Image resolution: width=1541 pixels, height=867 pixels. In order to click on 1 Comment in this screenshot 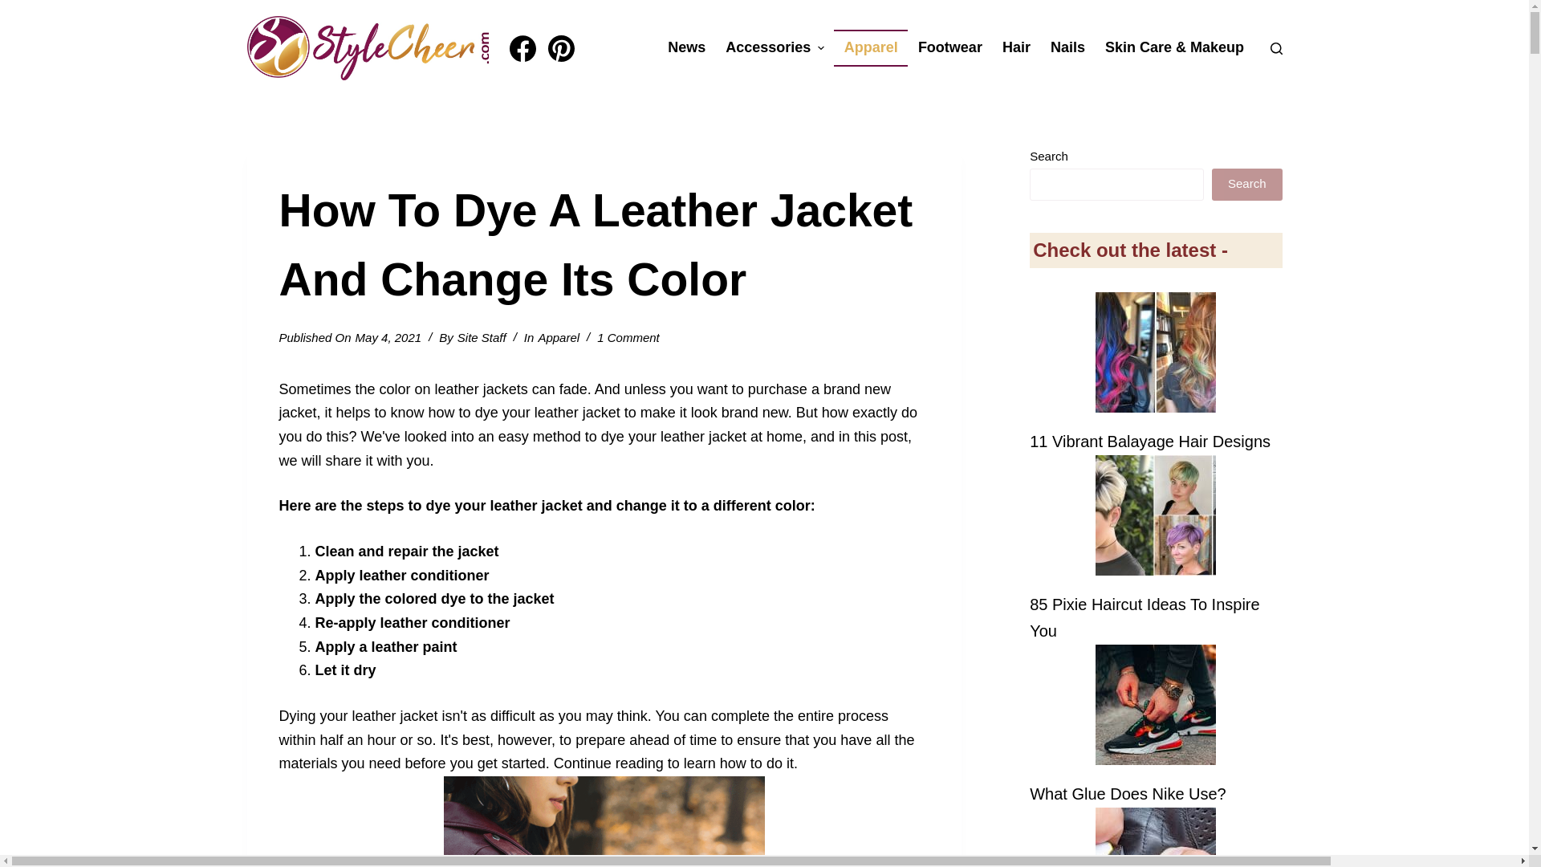, I will do `click(628, 337)`.